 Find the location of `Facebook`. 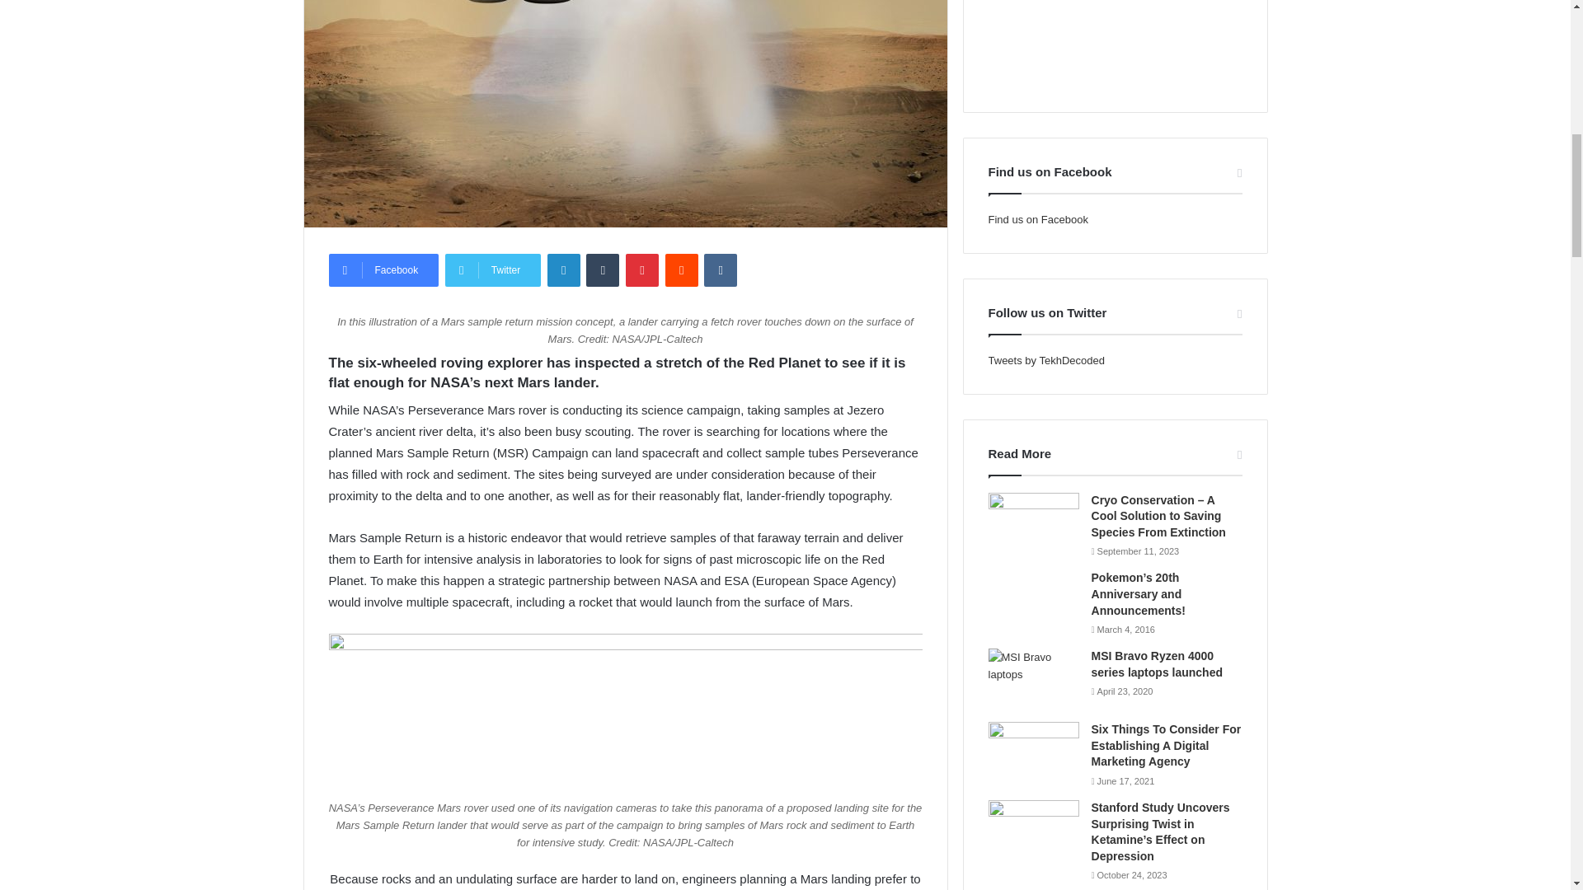

Facebook is located at coordinates (383, 269).